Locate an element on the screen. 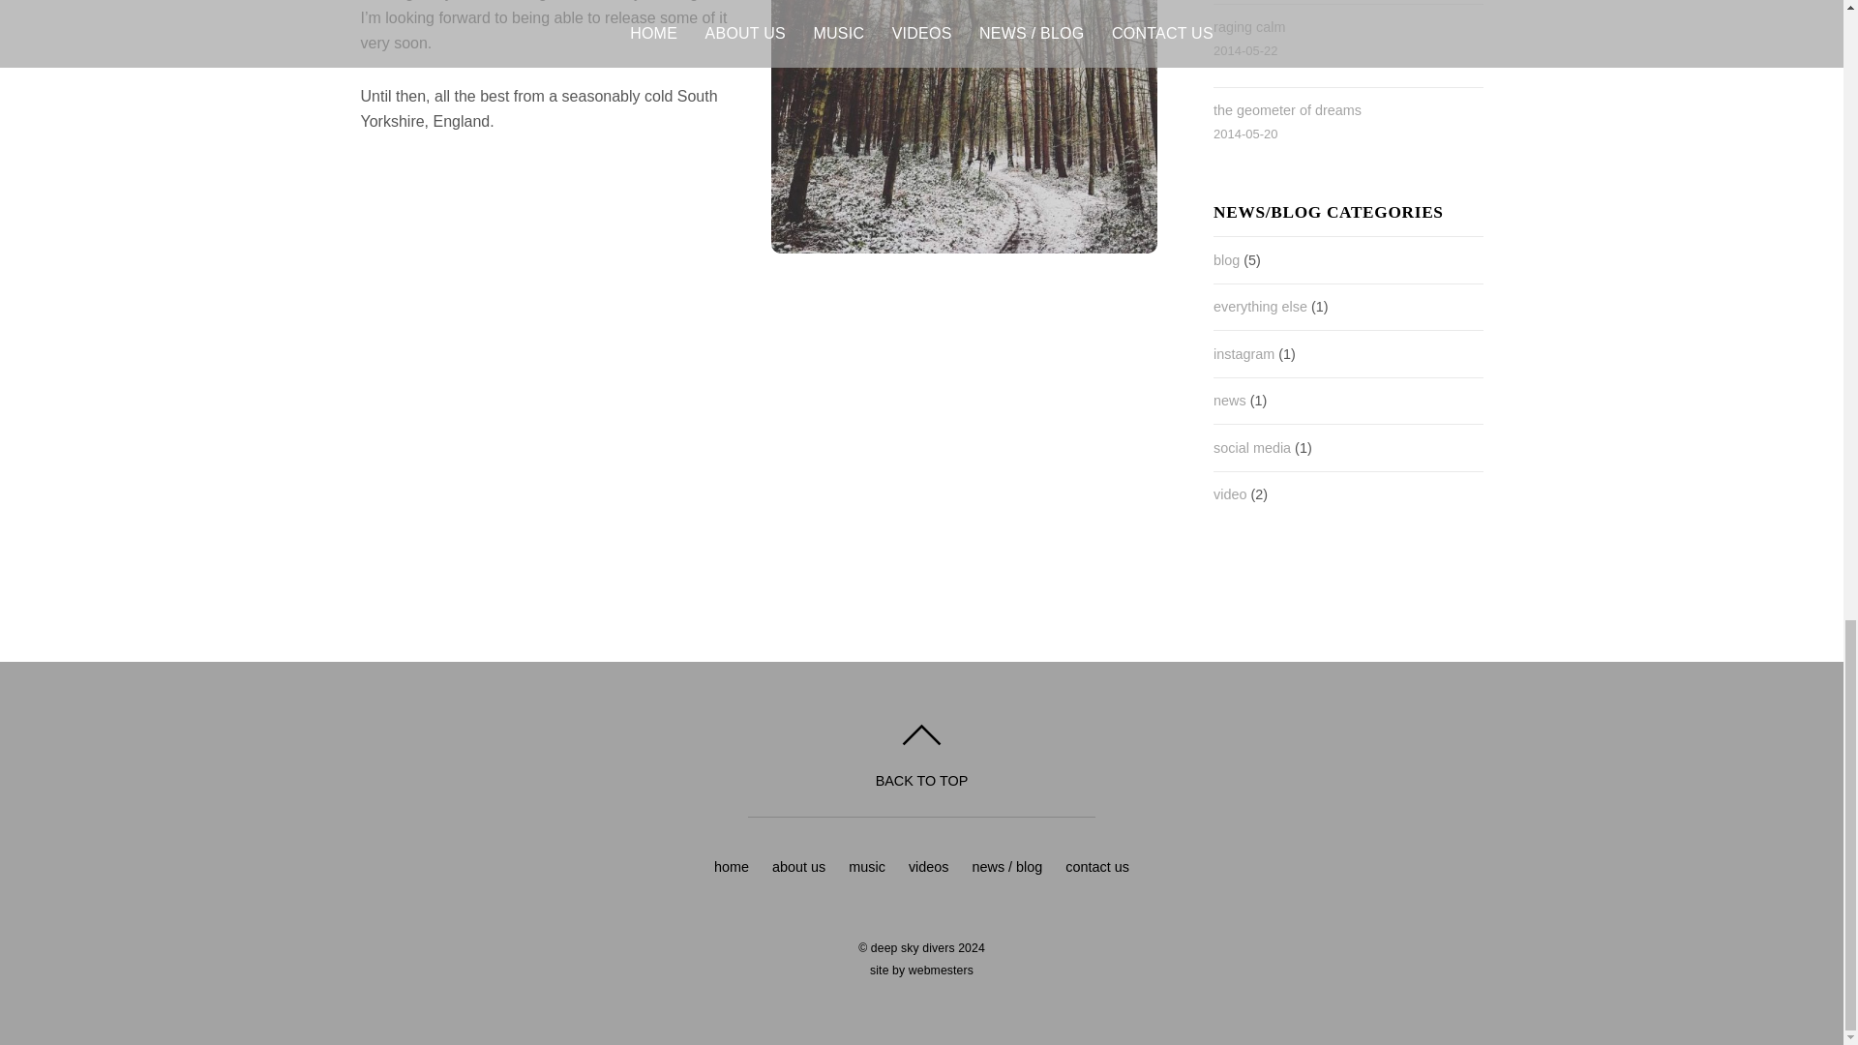 This screenshot has height=1045, width=1858. everything else is located at coordinates (1260, 306).